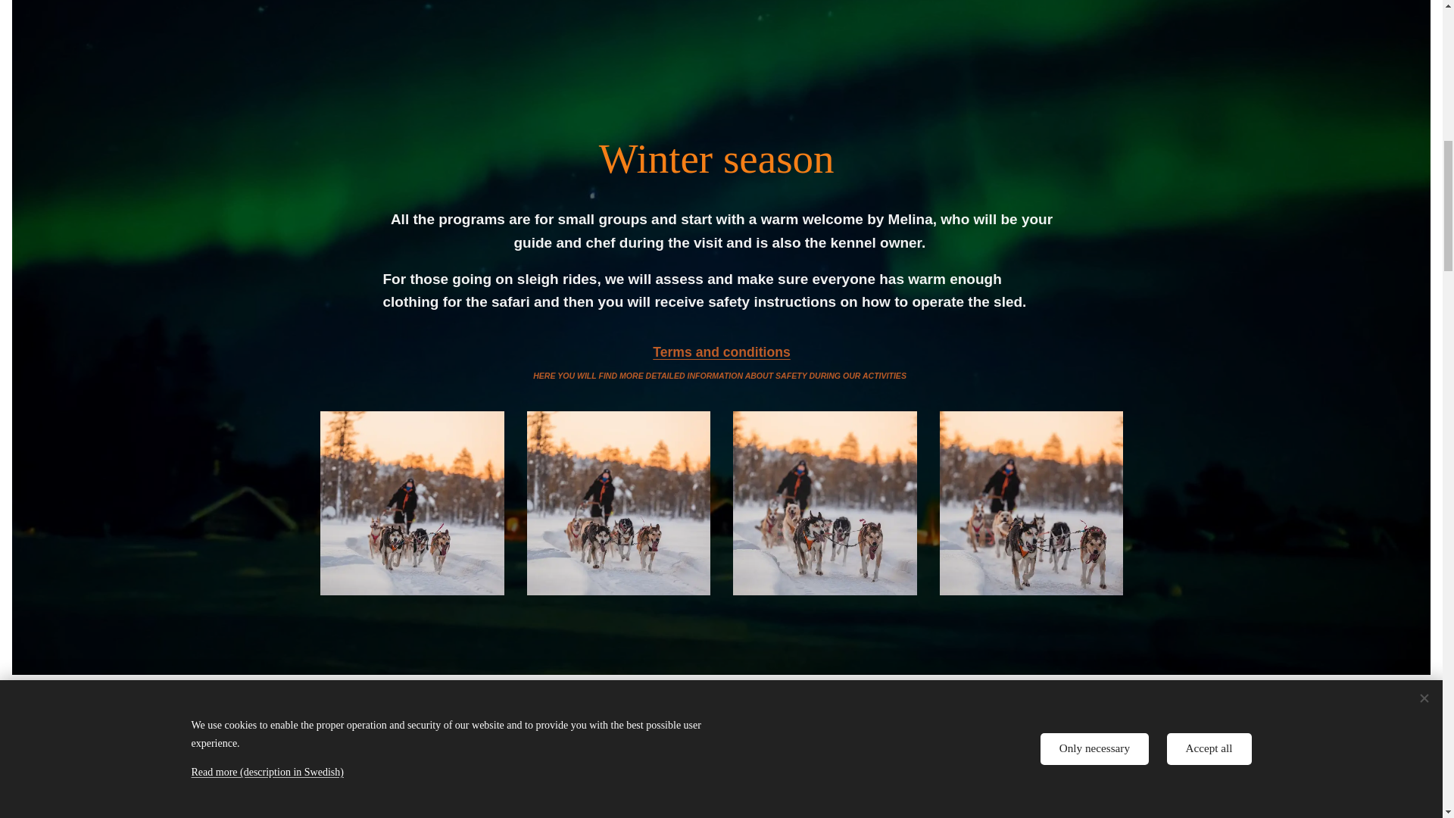 The image size is (1454, 818). Describe the element at coordinates (722, 351) in the screenshot. I see `Terms and conditions` at that location.